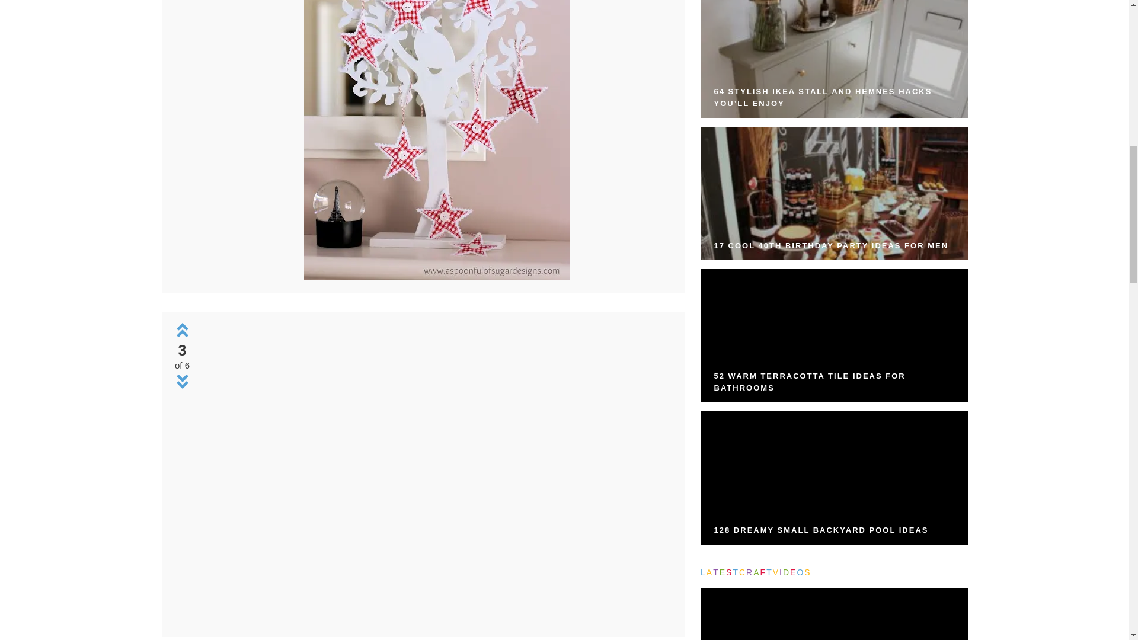  I want to click on Diy Gingham Stars For Christmas Decor, so click(436, 620).